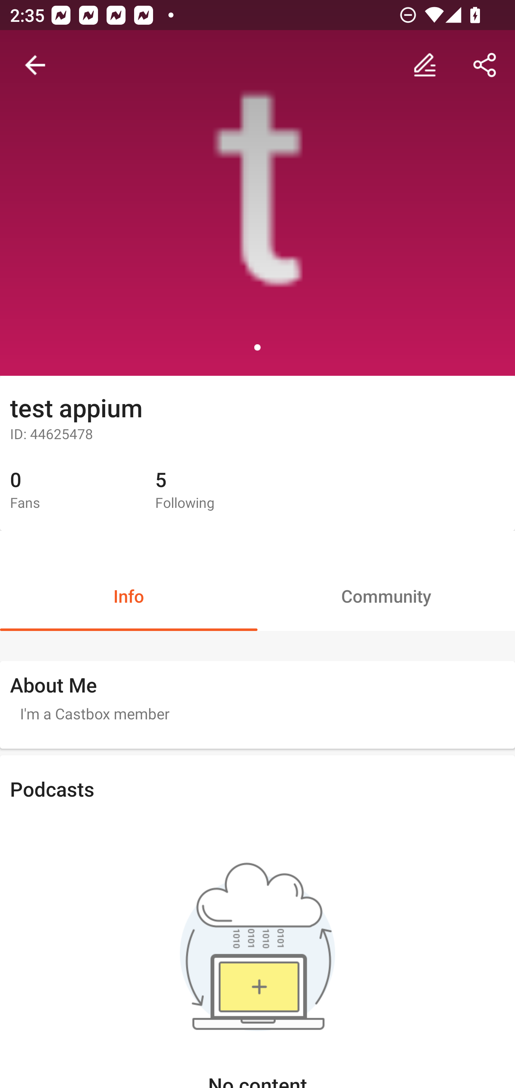 The image size is (515, 1088). What do you see at coordinates (72, 490) in the screenshot?
I see `0 Fans` at bounding box center [72, 490].